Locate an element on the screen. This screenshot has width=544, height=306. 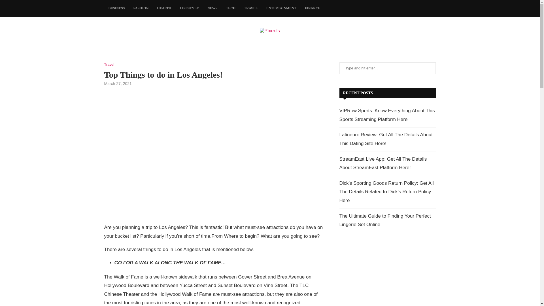
Travel is located at coordinates (109, 65).